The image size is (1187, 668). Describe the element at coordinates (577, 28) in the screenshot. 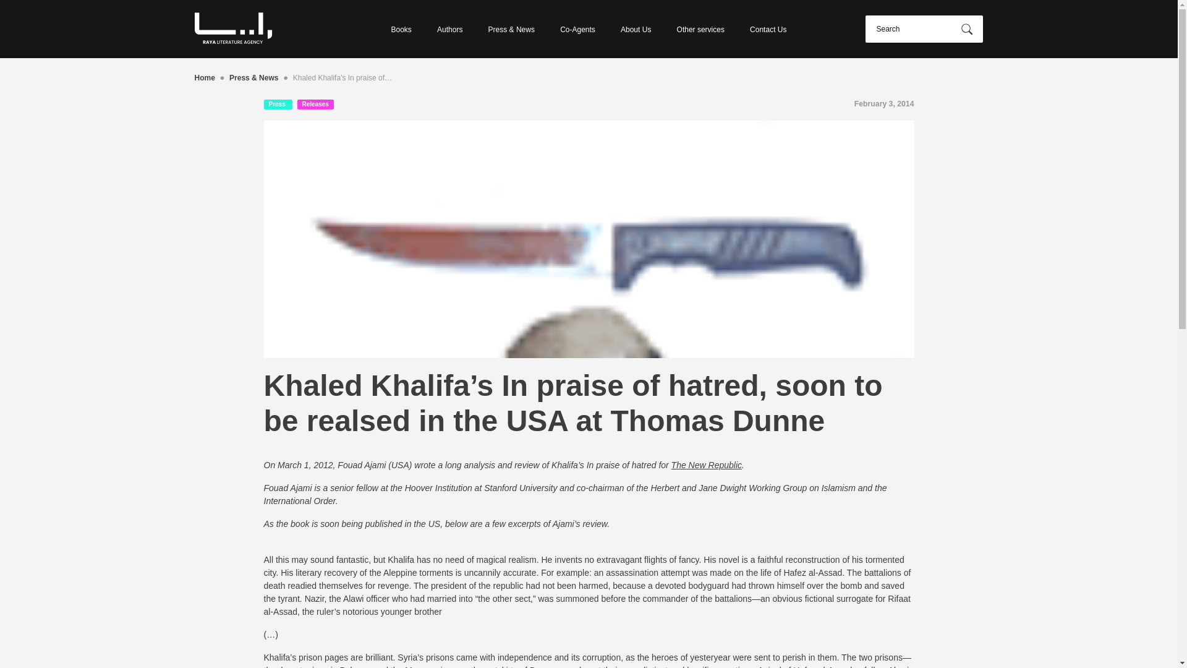

I see `Co-Agents` at that location.